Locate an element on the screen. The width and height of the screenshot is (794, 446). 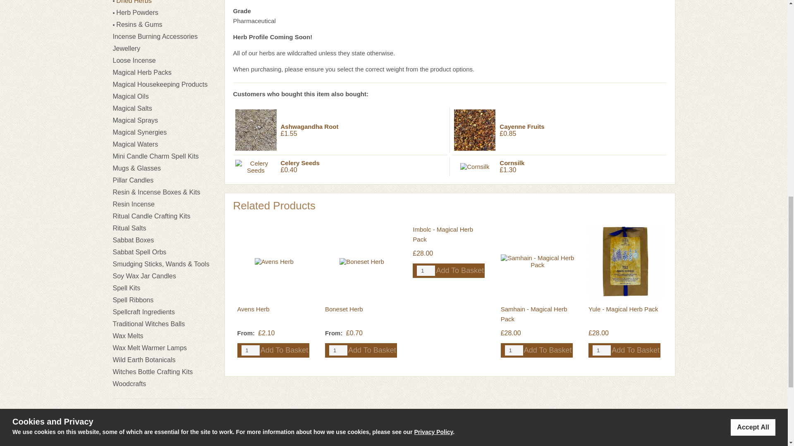
1 is located at coordinates (250, 350).